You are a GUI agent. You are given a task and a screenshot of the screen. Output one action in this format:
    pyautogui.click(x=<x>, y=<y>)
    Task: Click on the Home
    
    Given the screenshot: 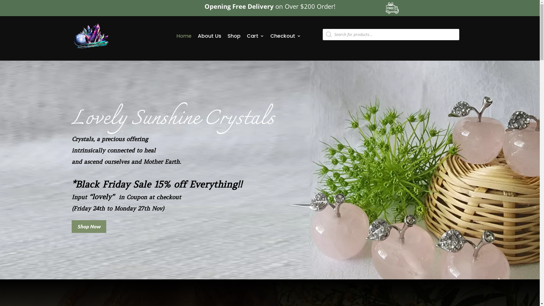 What is the action you would take?
    pyautogui.click(x=184, y=36)
    